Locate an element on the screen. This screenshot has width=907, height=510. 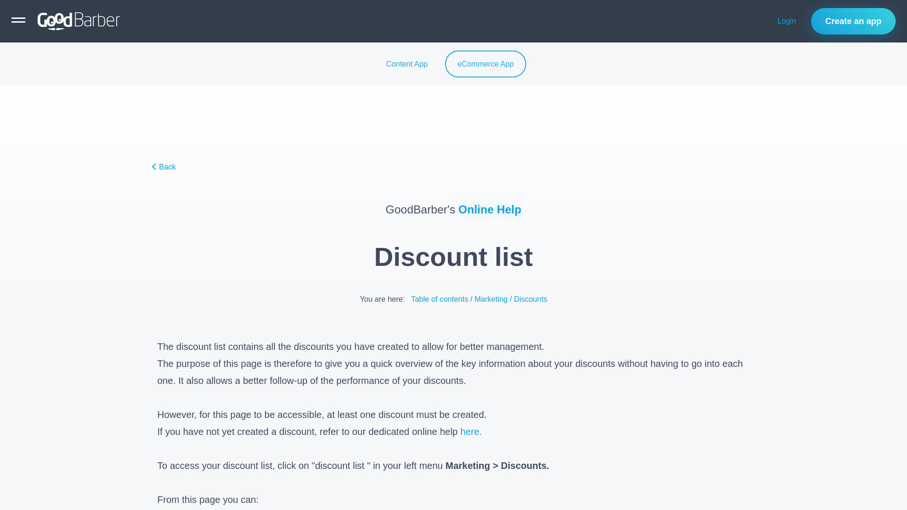
Login is located at coordinates (787, 21).